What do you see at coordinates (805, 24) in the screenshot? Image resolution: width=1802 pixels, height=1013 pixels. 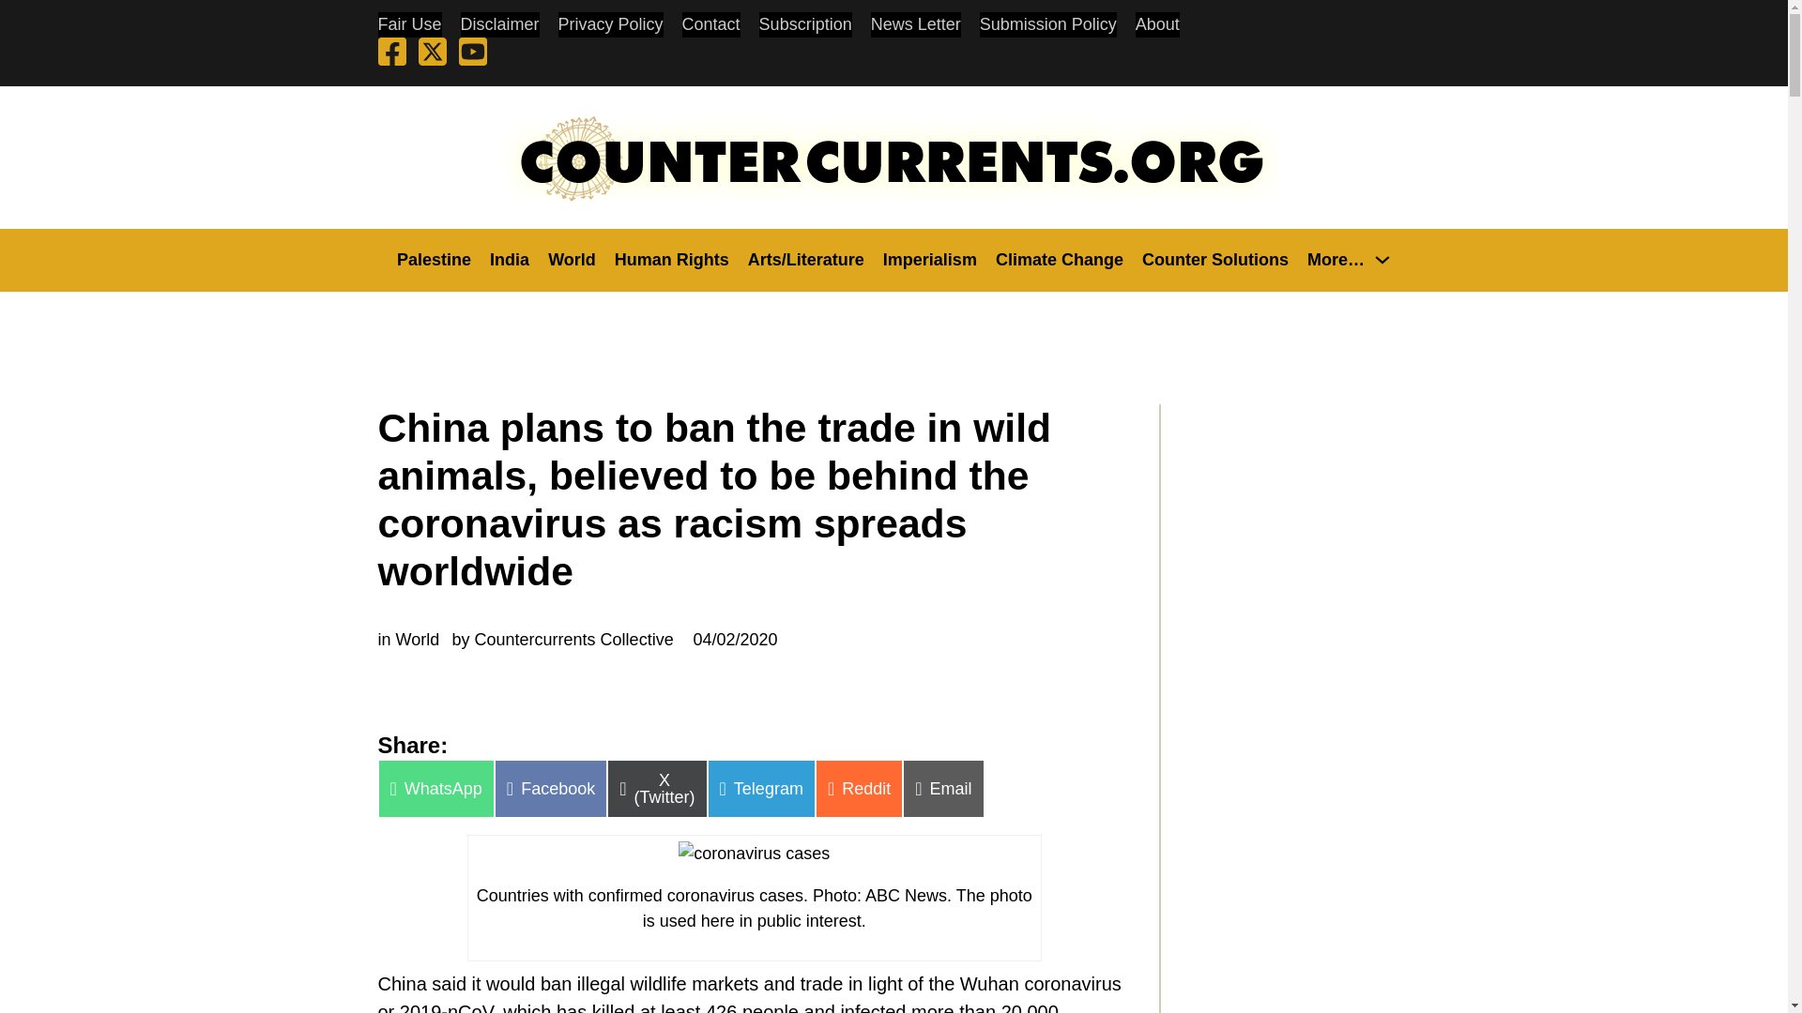 I see `Subscription` at bounding box center [805, 24].